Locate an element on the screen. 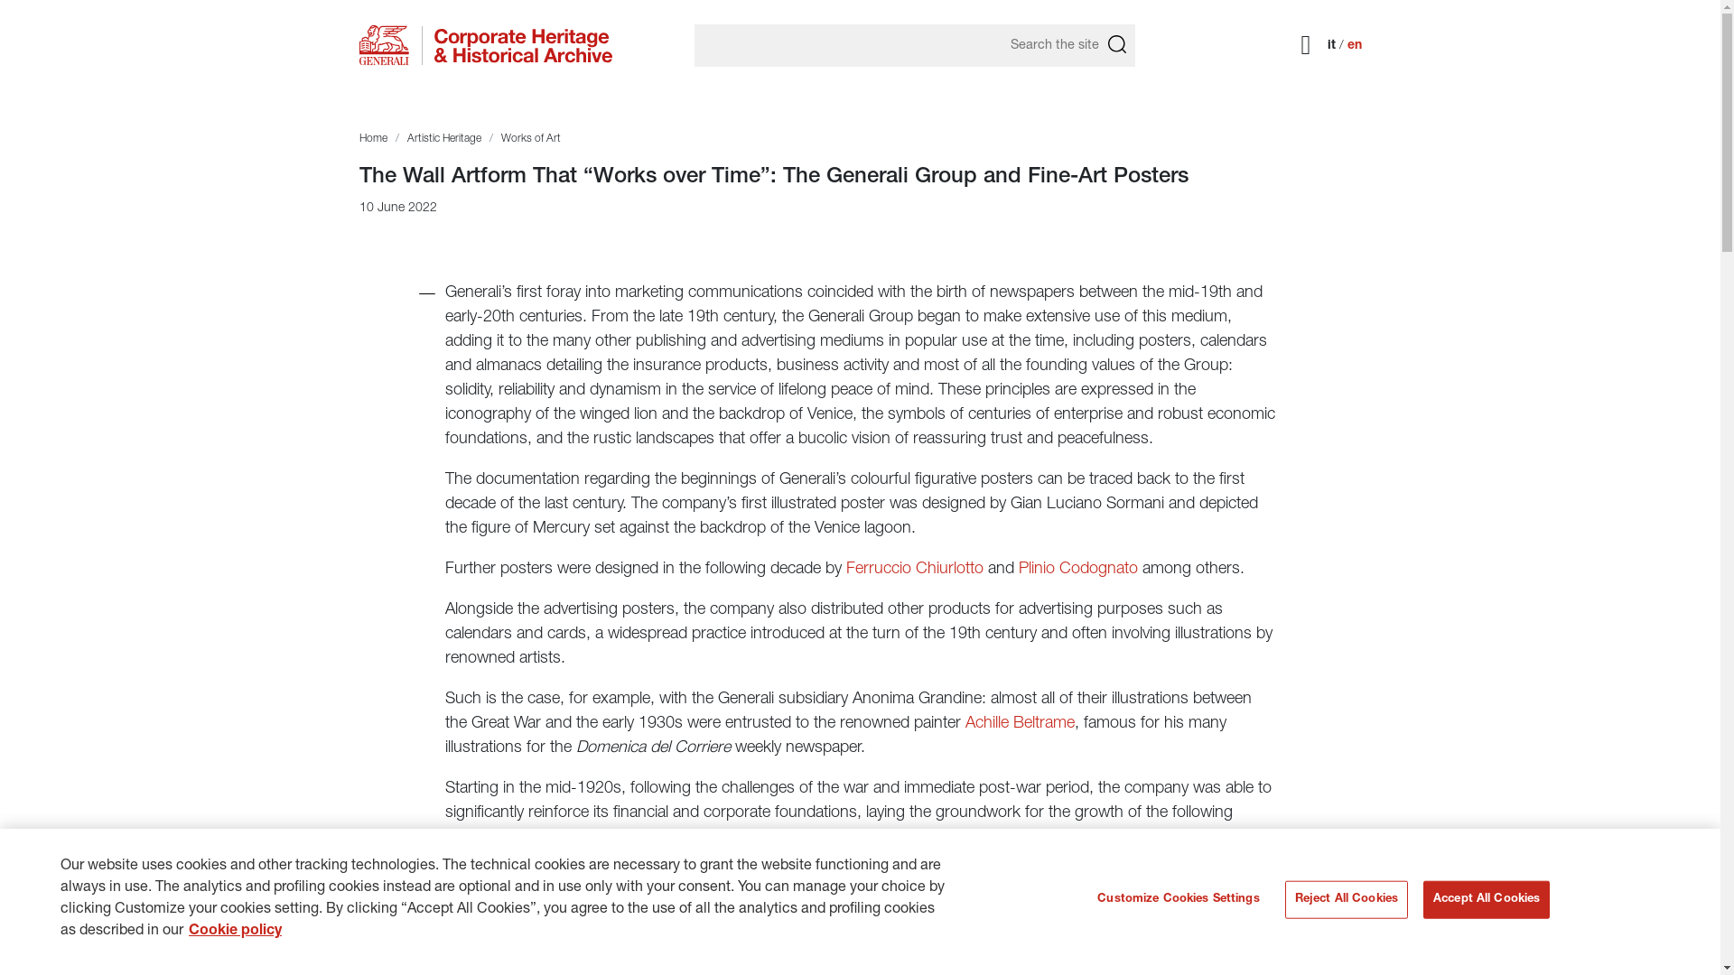 Image resolution: width=1734 pixels, height=975 pixels. Marcello Dudovich is located at coordinates (974, 926).